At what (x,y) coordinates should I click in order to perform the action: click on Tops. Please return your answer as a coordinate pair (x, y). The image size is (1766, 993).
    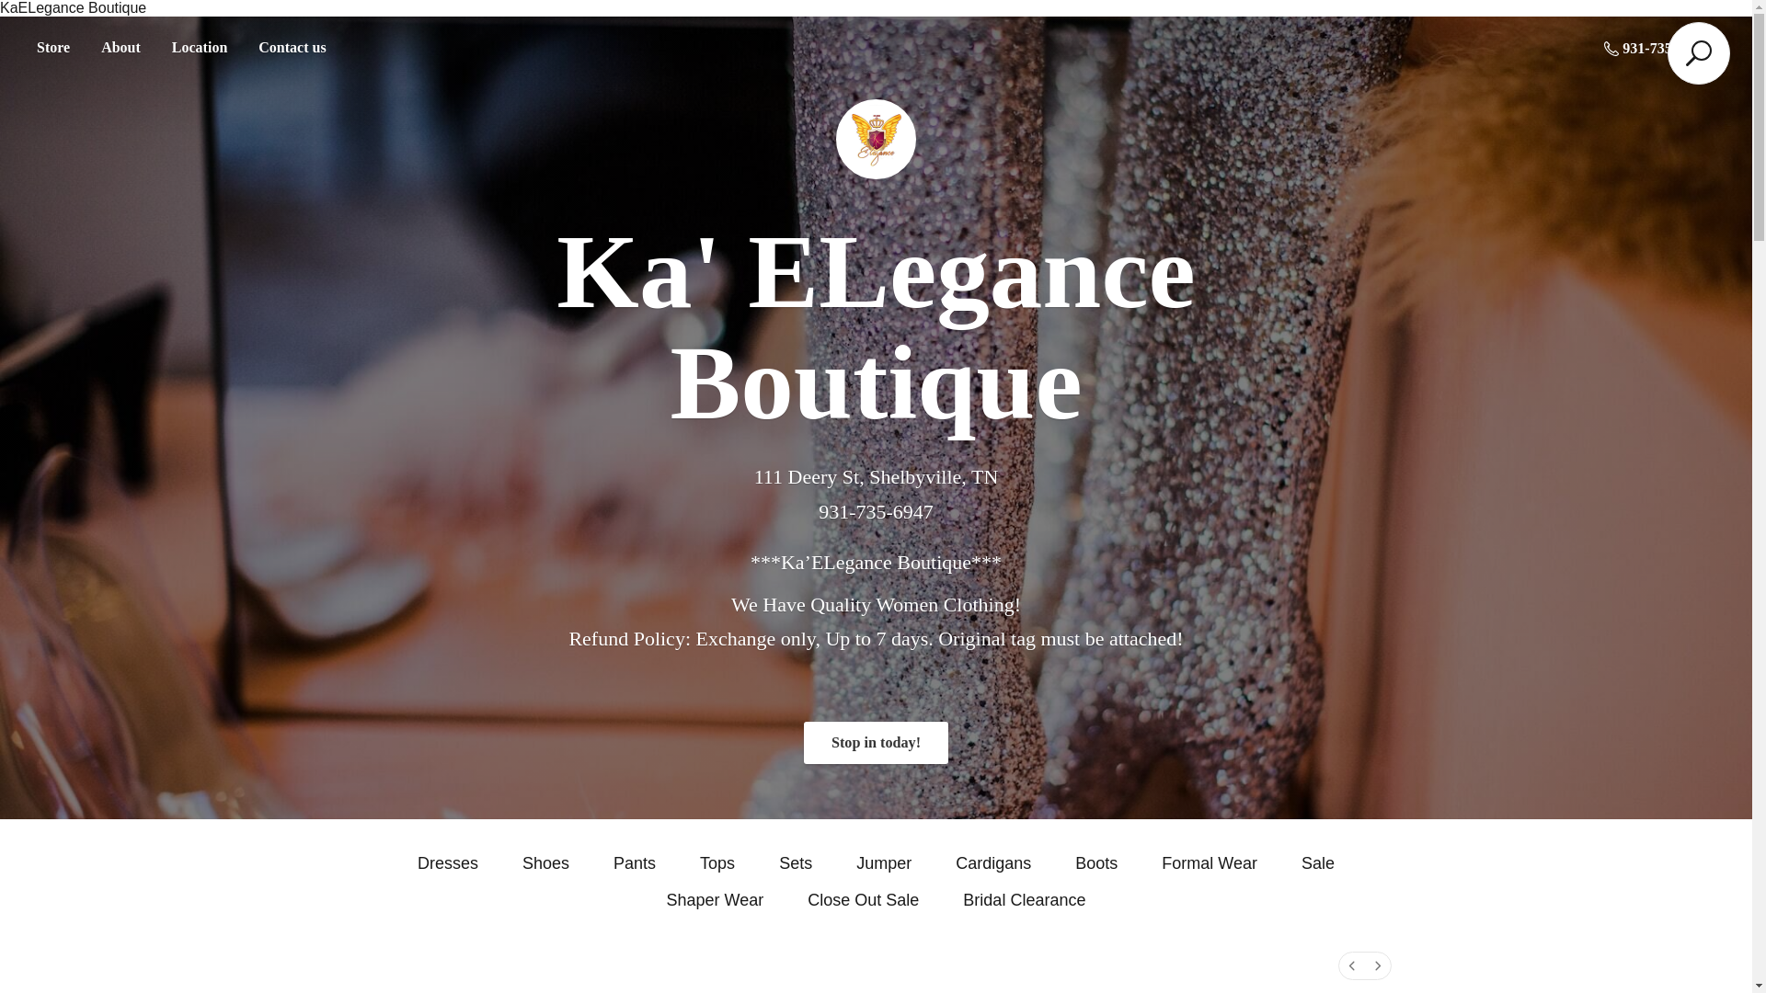
    Looking at the image, I should click on (717, 862).